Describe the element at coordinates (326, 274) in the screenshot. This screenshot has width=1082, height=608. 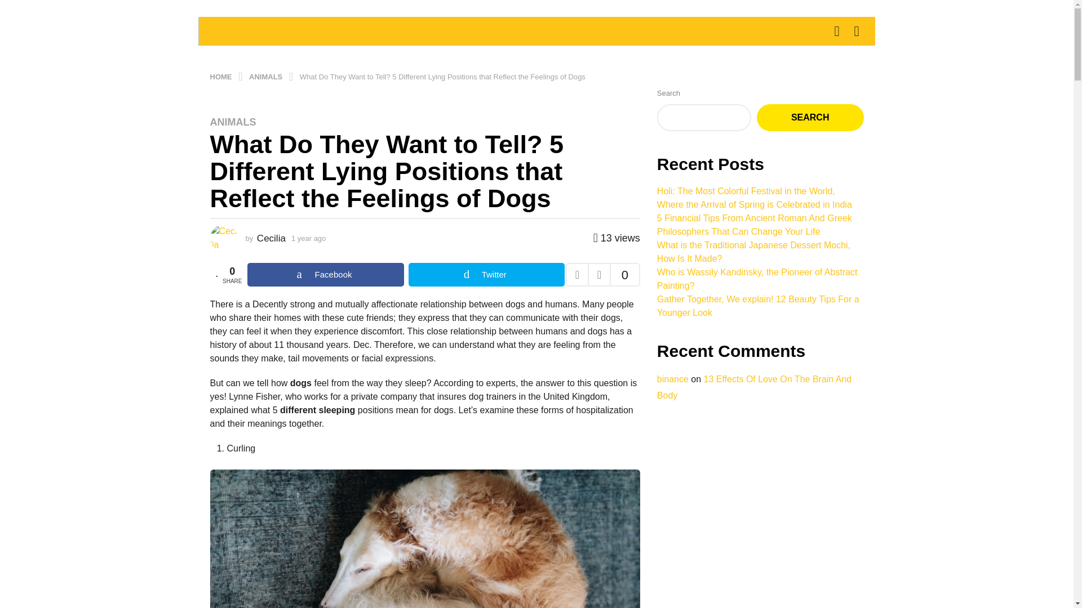
I see `Share on Facebook` at that location.